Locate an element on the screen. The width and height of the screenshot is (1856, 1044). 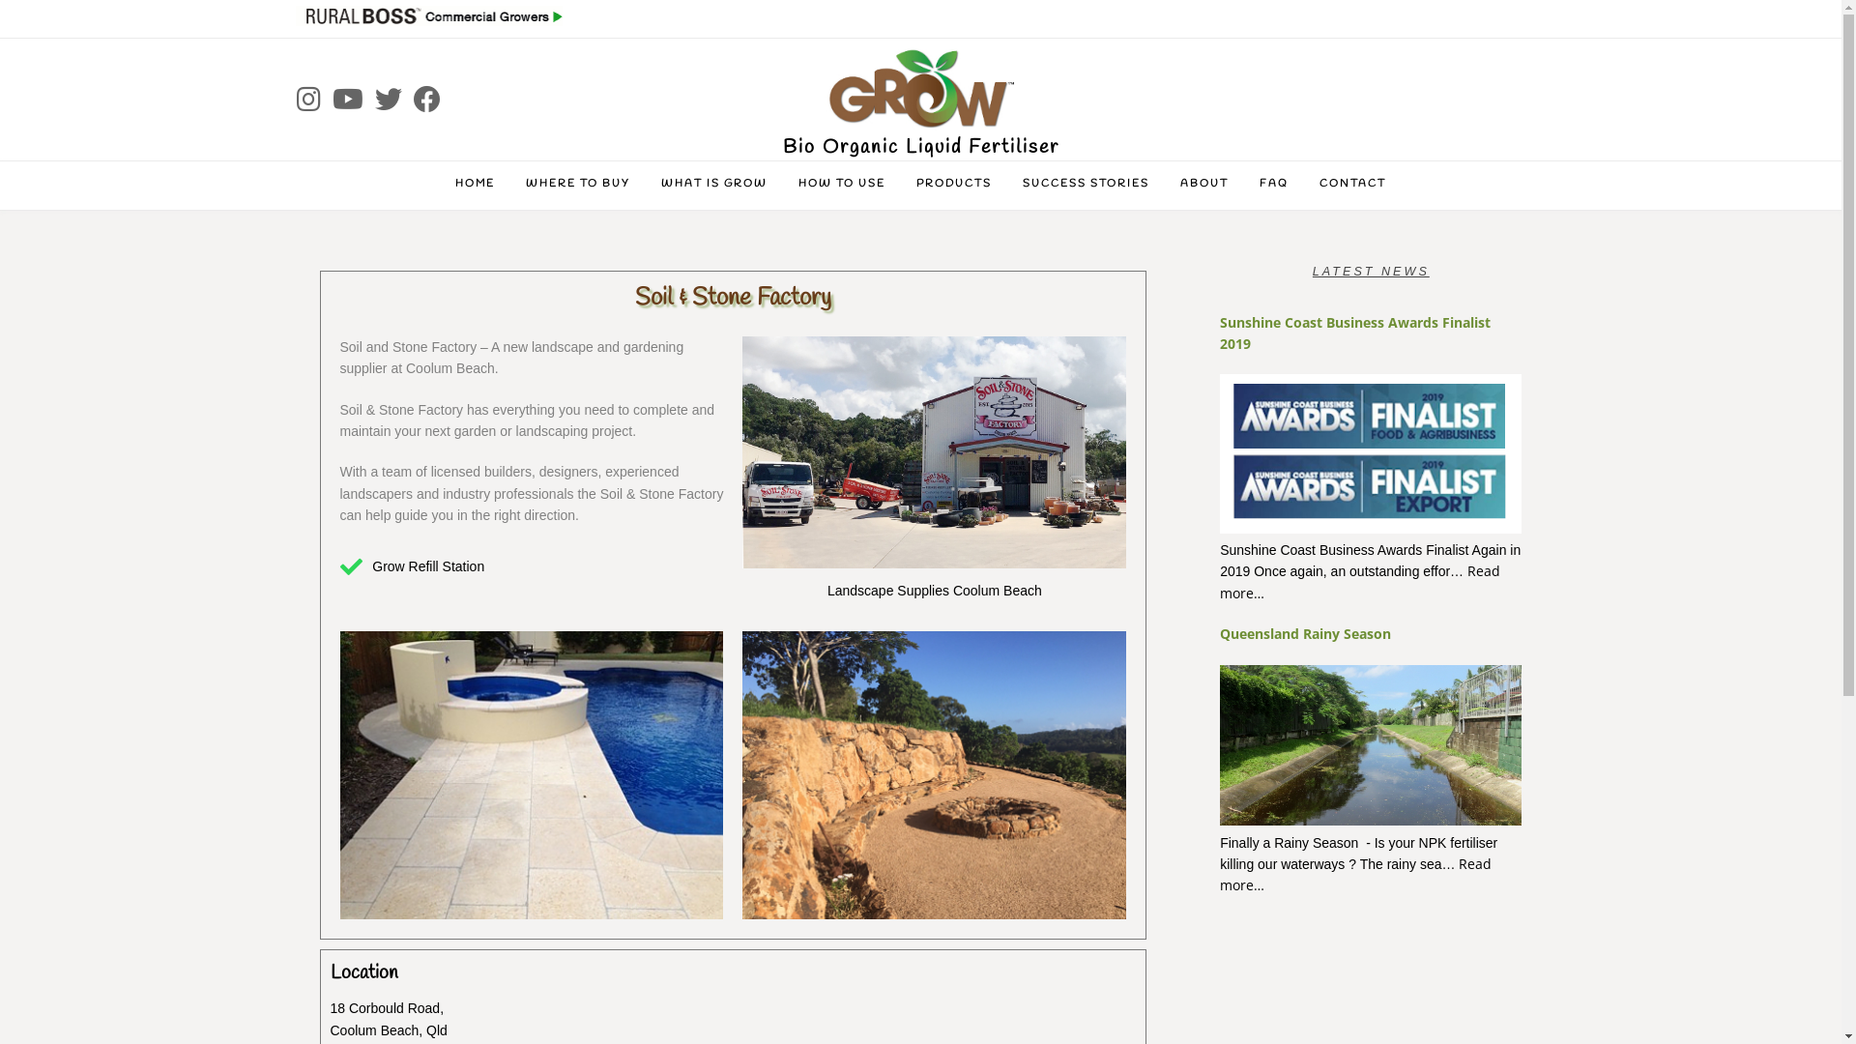
PRODUCTS is located at coordinates (954, 186).